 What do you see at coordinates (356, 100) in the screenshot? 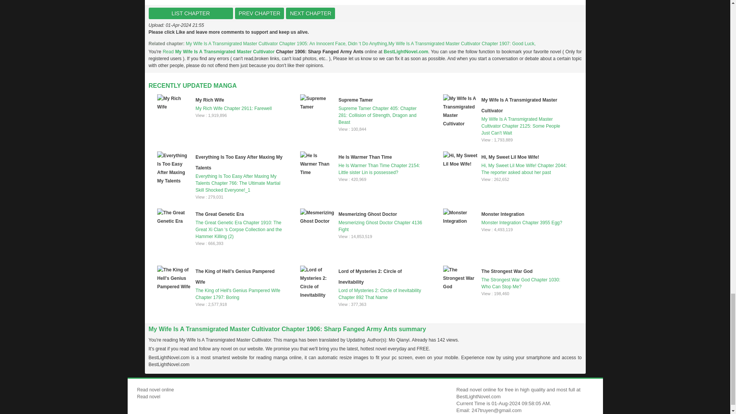
I see `Supreme Tamer` at bounding box center [356, 100].